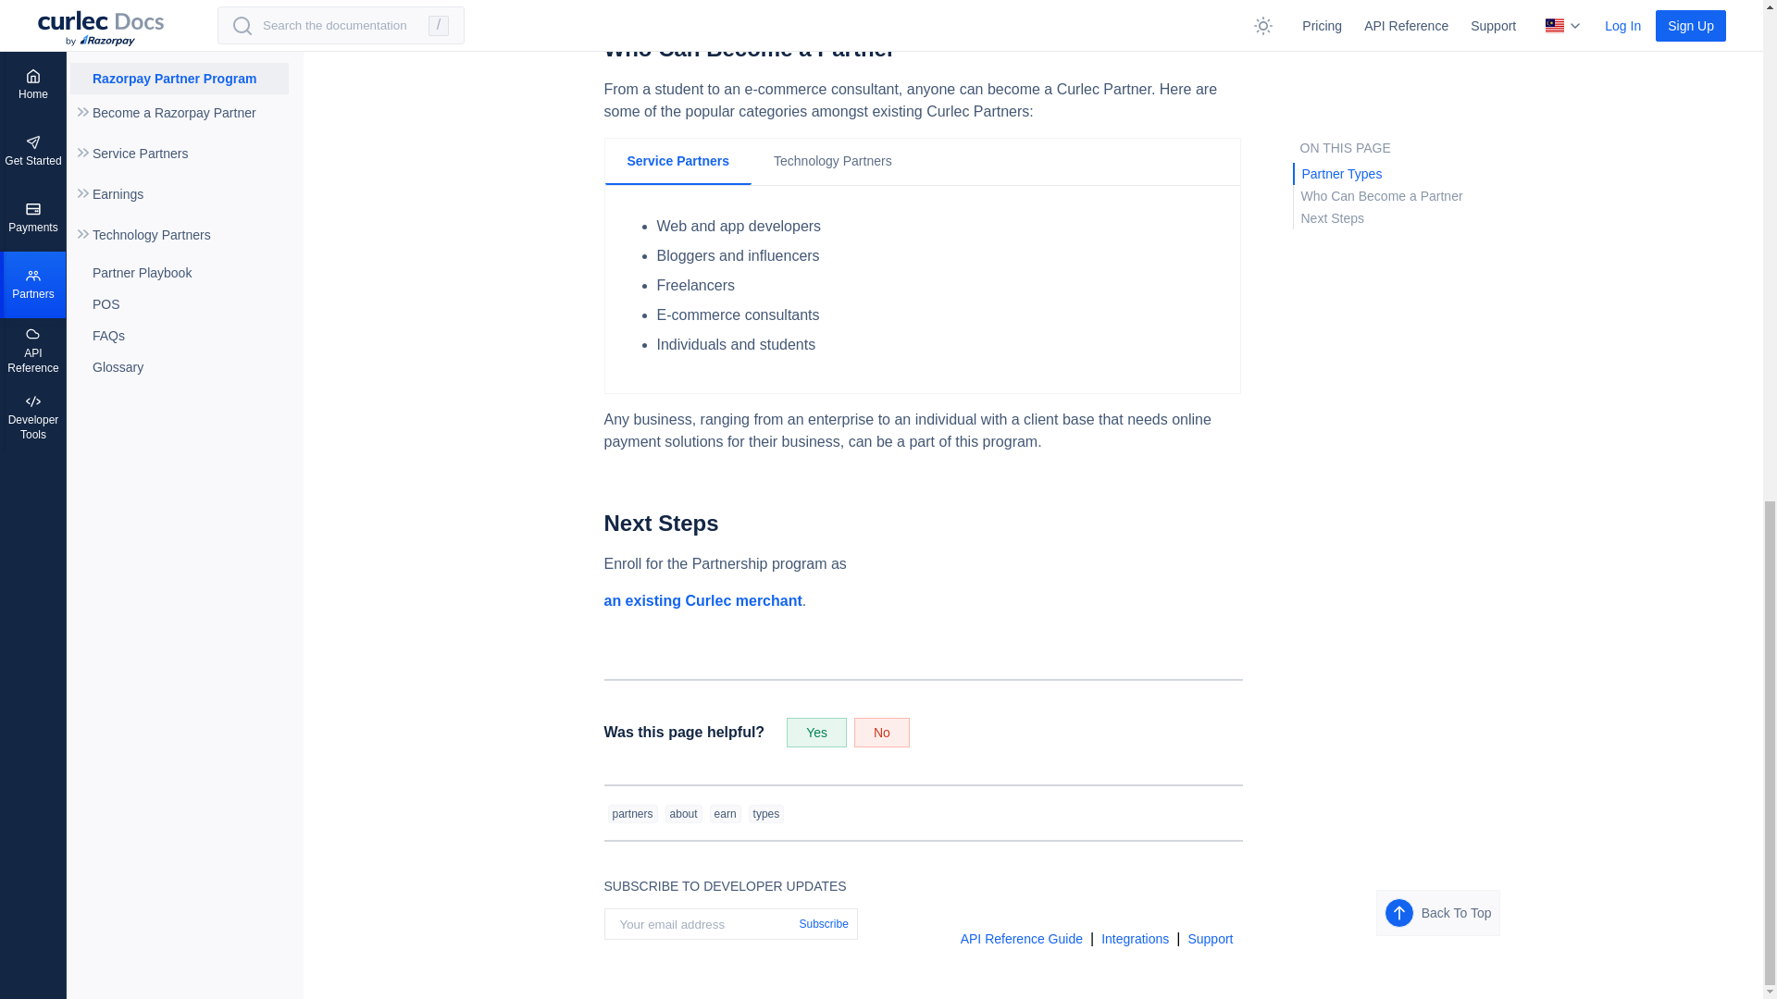  Describe the element at coordinates (1213, 938) in the screenshot. I see `Support` at that location.